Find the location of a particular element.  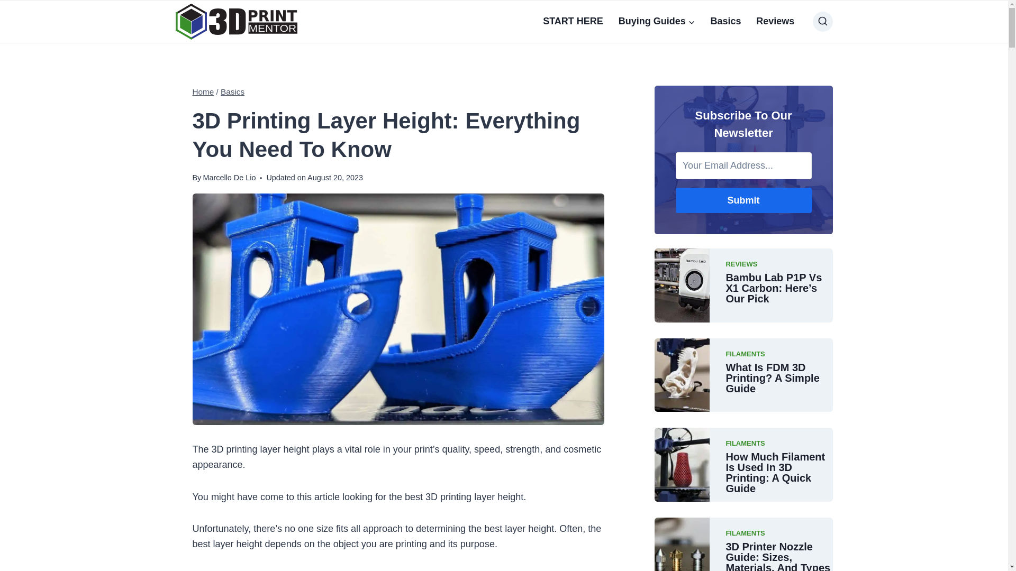

Basics is located at coordinates (233, 92).